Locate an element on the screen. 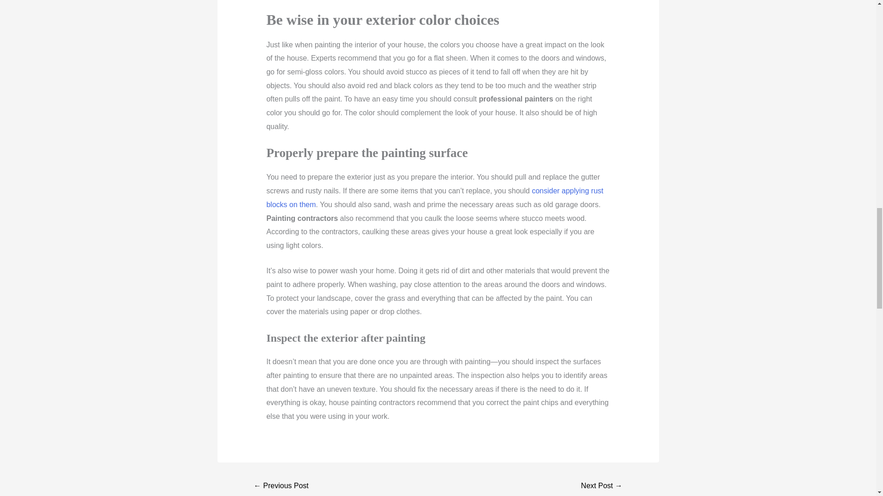  consider applying rust blocks on them is located at coordinates (435, 197).